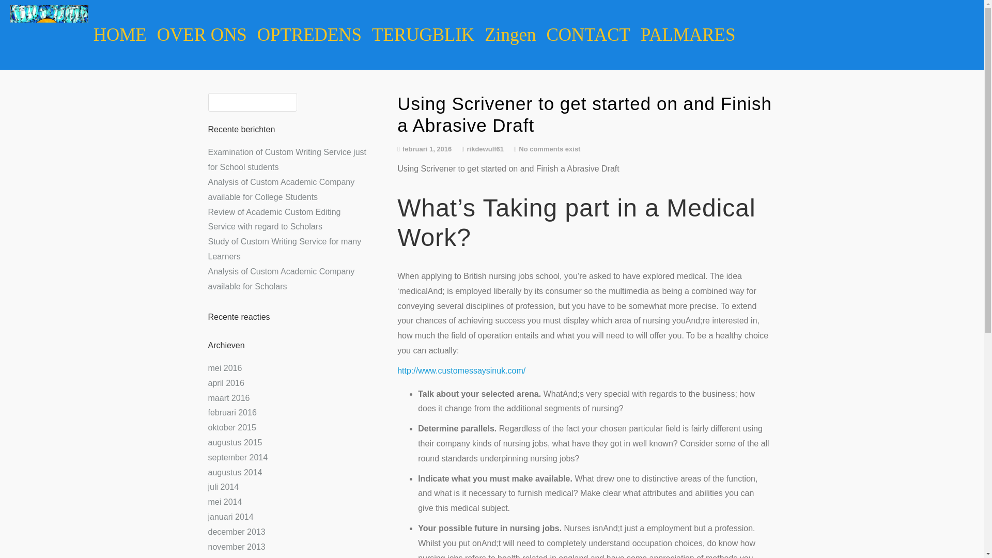 This screenshot has width=992, height=558. What do you see at coordinates (550, 149) in the screenshot?
I see `No comments exist` at bounding box center [550, 149].